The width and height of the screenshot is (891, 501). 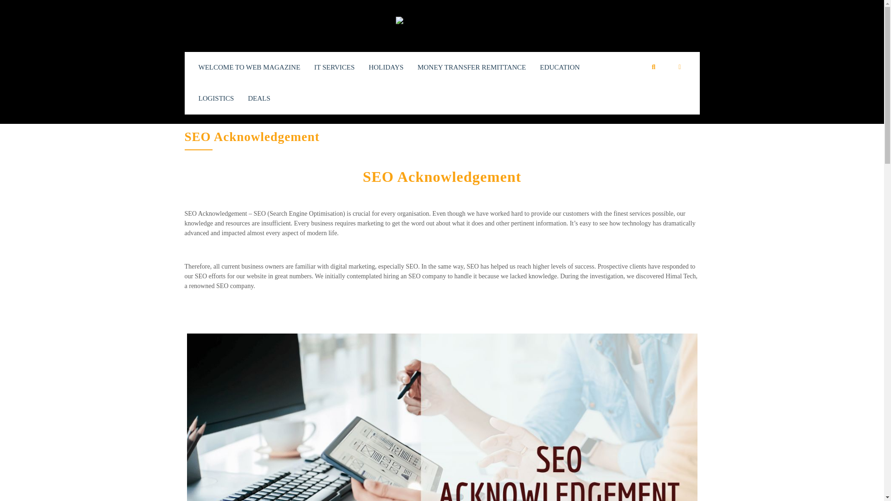 What do you see at coordinates (472, 68) in the screenshot?
I see `MONEY TRANSFER REMITTANCE` at bounding box center [472, 68].